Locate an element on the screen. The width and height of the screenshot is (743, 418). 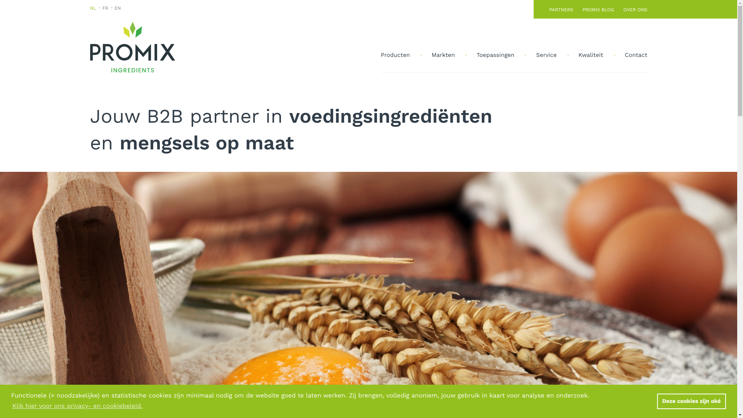
Service is located at coordinates (546, 55).